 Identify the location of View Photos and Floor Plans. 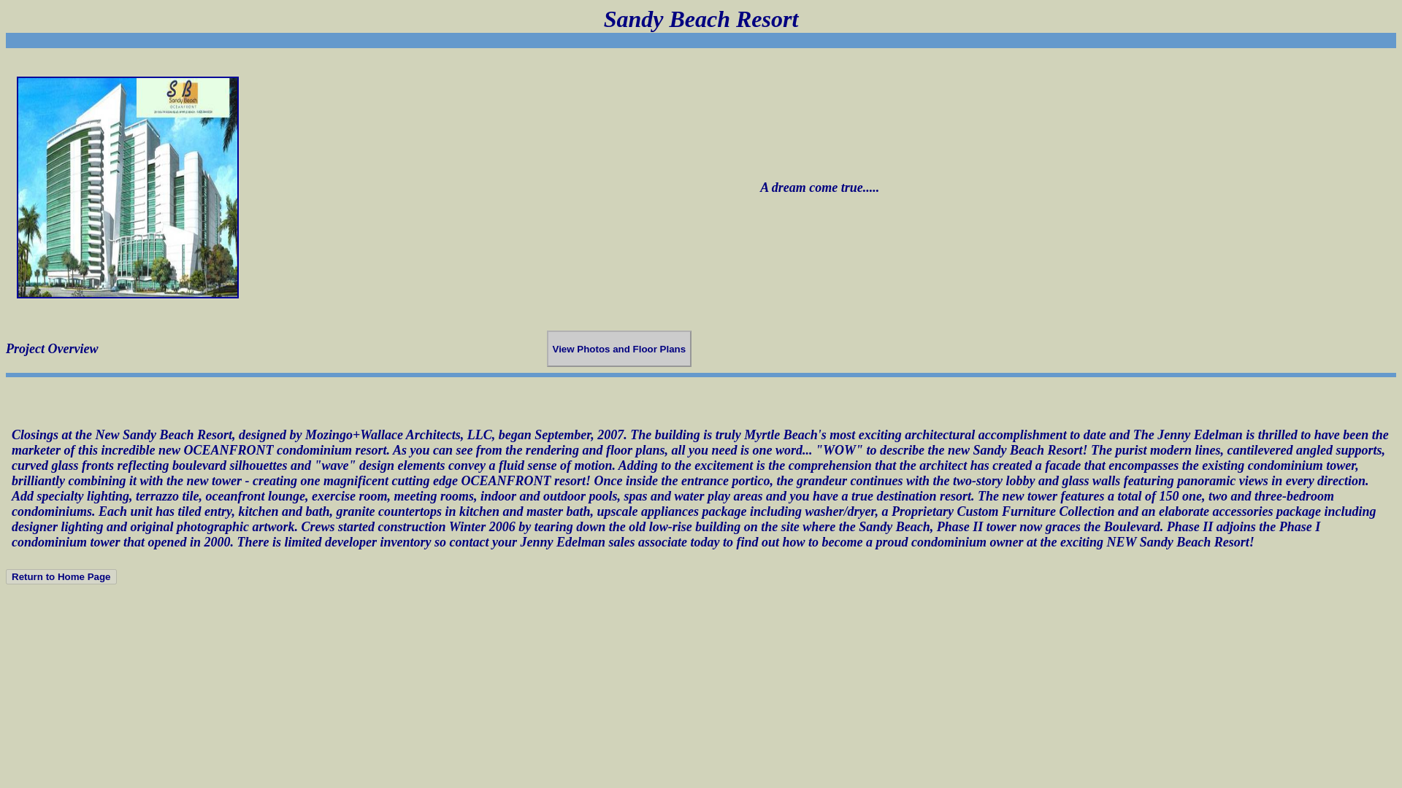
(618, 349).